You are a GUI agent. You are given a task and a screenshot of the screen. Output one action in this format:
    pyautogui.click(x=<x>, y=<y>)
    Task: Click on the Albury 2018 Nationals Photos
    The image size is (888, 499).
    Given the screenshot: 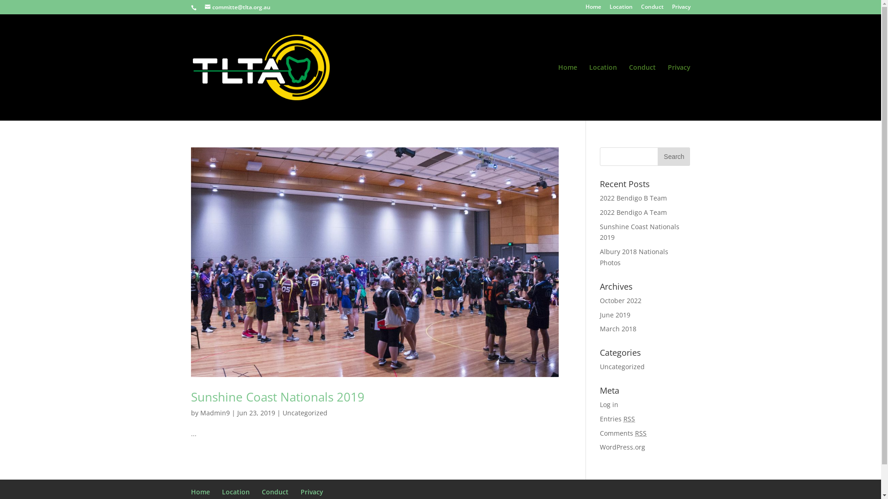 What is the action you would take?
    pyautogui.click(x=634, y=257)
    